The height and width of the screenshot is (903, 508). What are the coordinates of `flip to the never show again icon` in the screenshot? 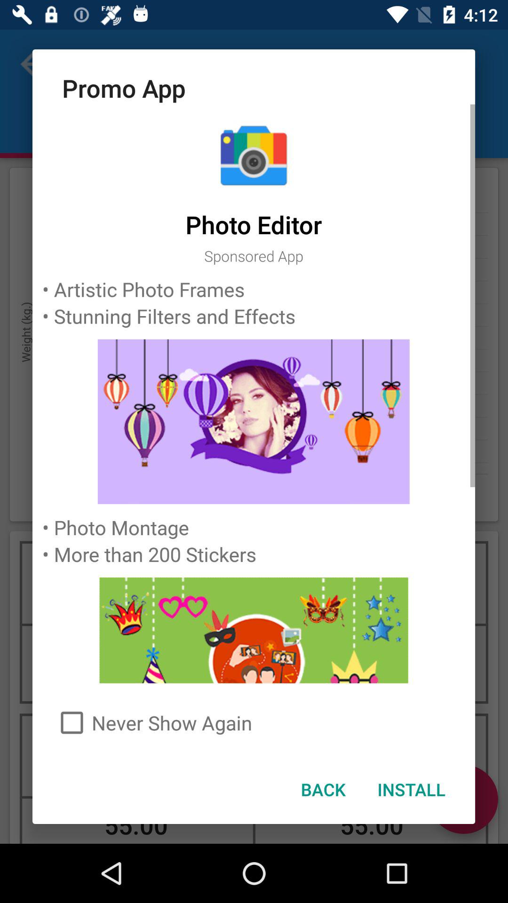 It's located at (254, 722).